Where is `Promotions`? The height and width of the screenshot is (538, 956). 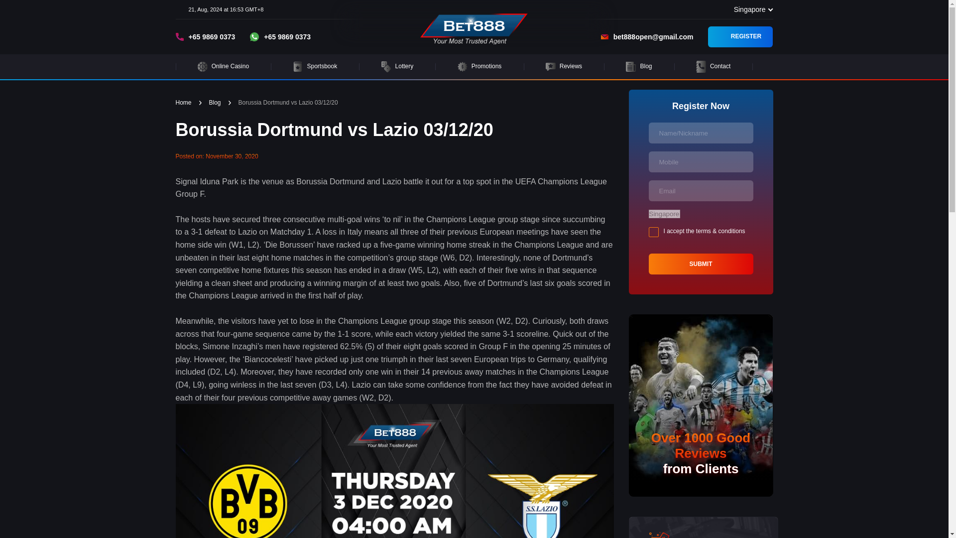
Promotions is located at coordinates (479, 67).